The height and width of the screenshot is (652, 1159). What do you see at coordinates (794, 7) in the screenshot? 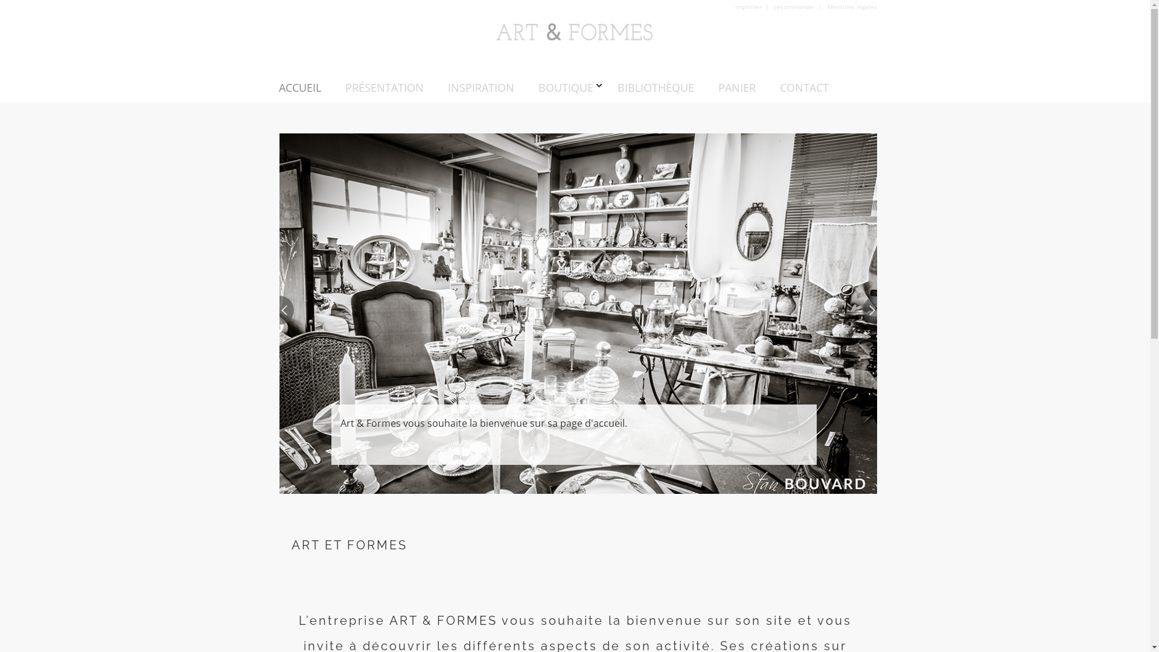
I see `recommander` at bounding box center [794, 7].